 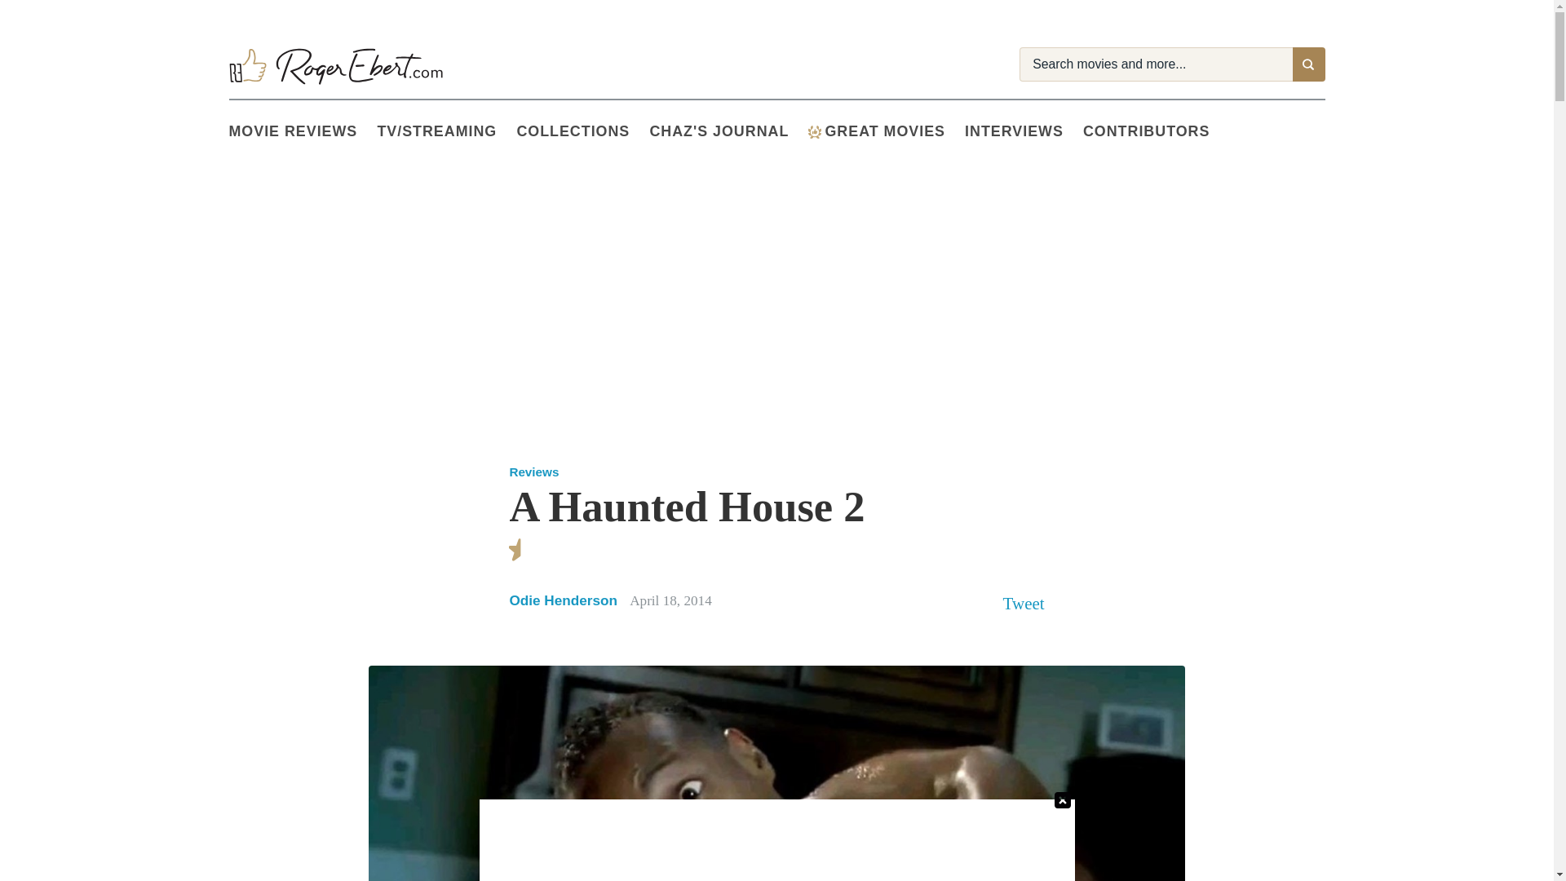 I want to click on CONTRIBUTORS, so click(x=1157, y=132).